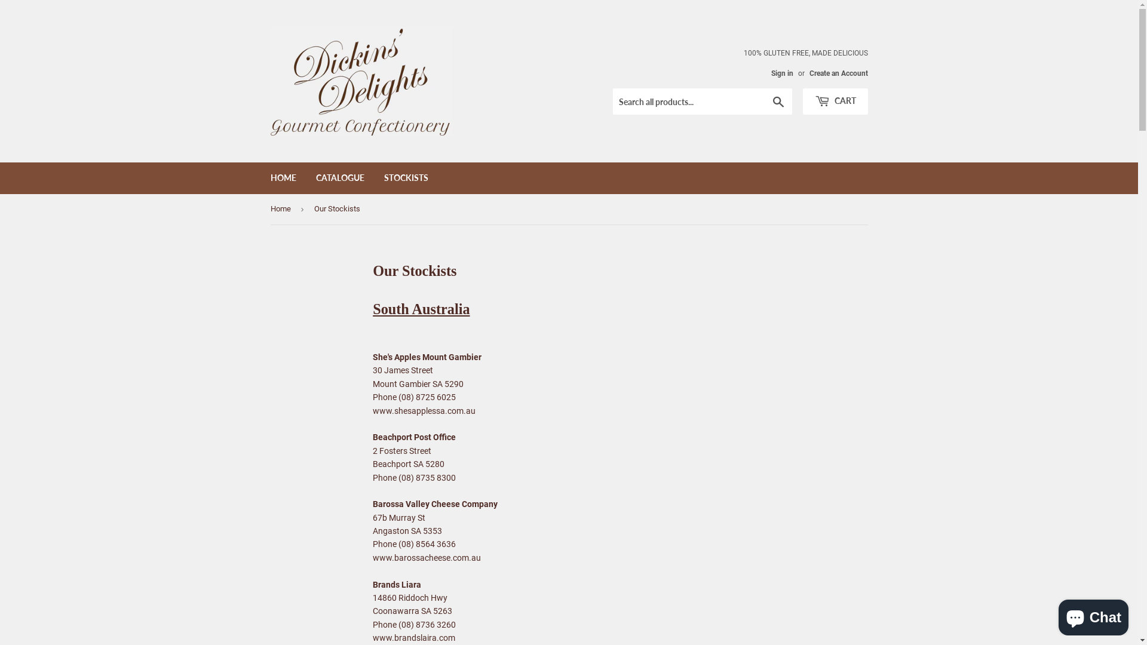 This screenshot has height=645, width=1147. What do you see at coordinates (427, 558) in the screenshot?
I see `www.barossacheese.com.au` at bounding box center [427, 558].